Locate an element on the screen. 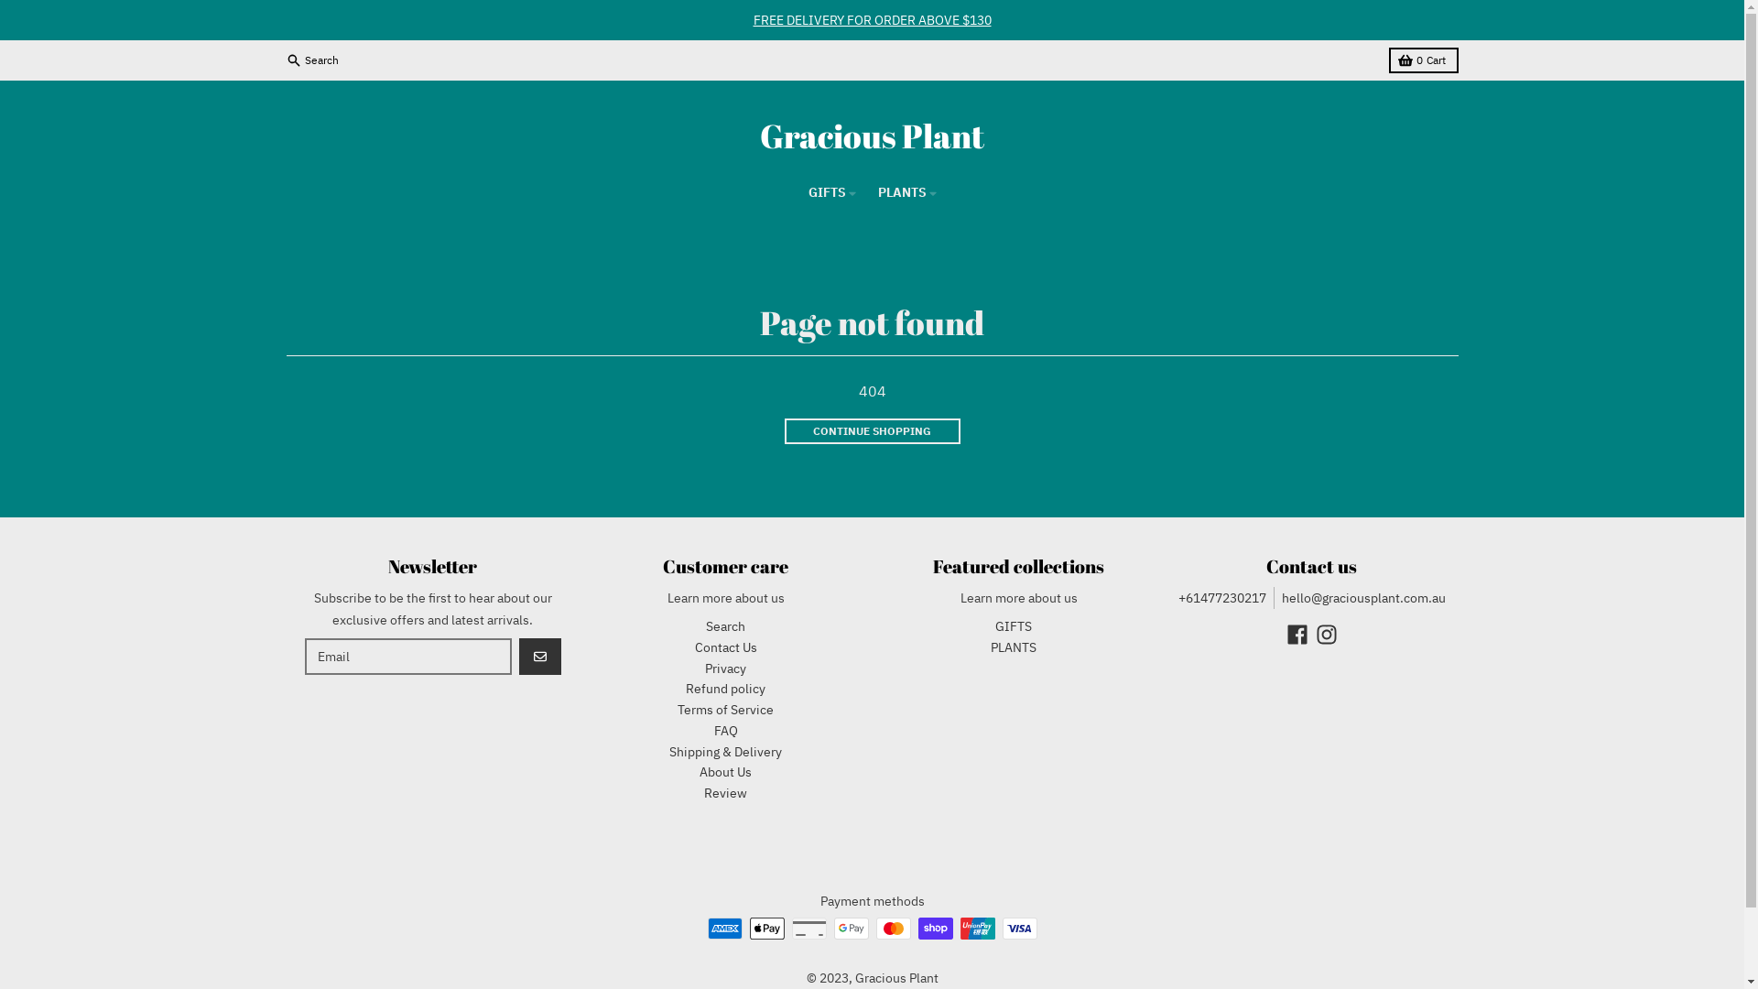 The width and height of the screenshot is (1758, 989). Instagram - Gracious Plant is located at coordinates (1326, 635).